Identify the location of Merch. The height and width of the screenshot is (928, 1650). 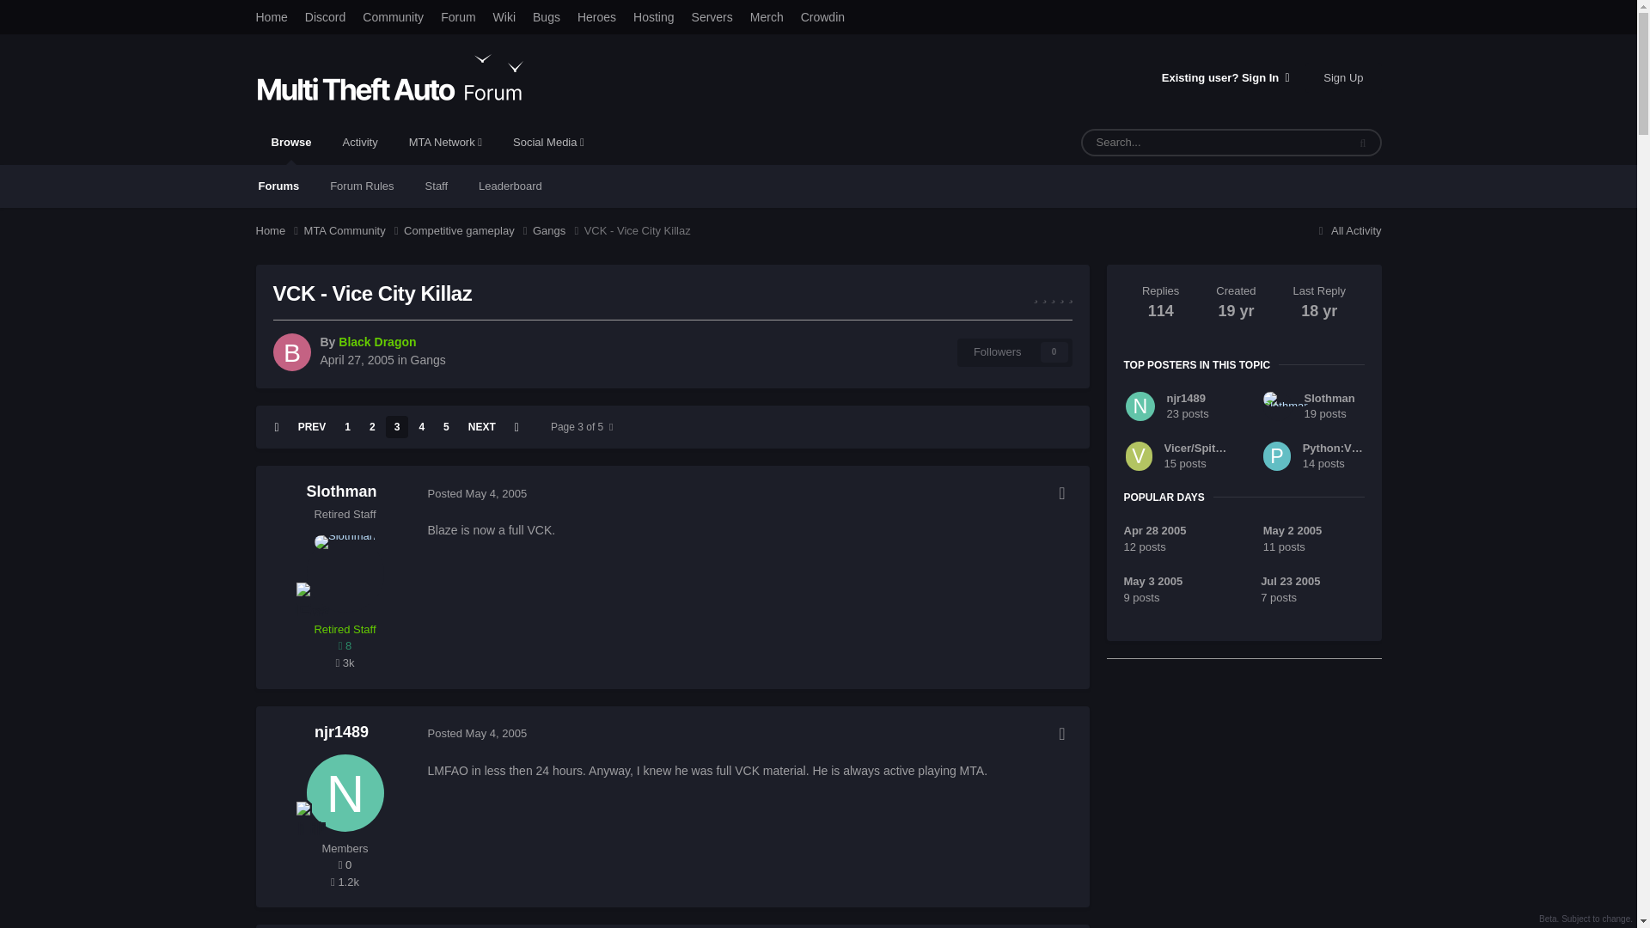
(767, 17).